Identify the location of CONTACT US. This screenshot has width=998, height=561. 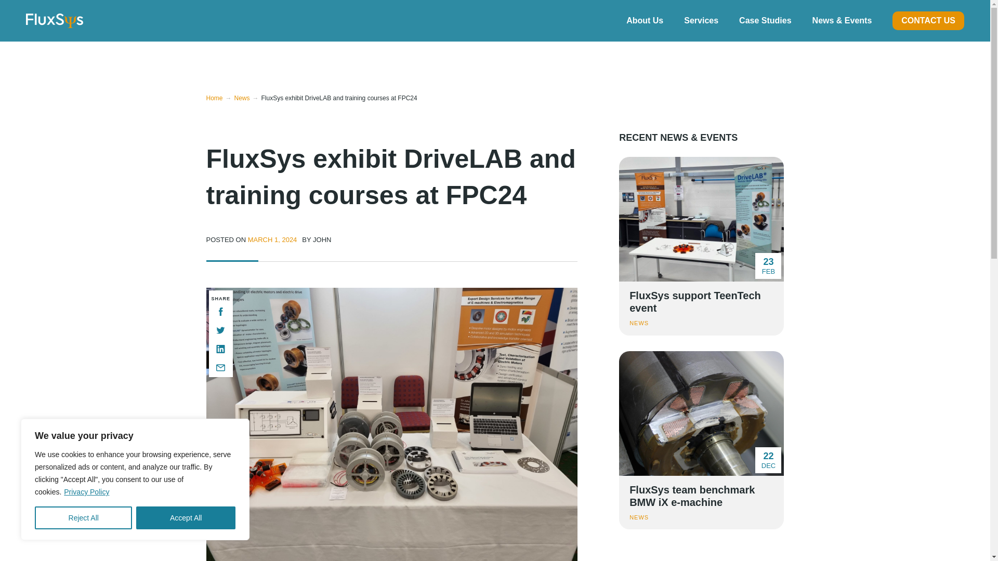
(928, 21).